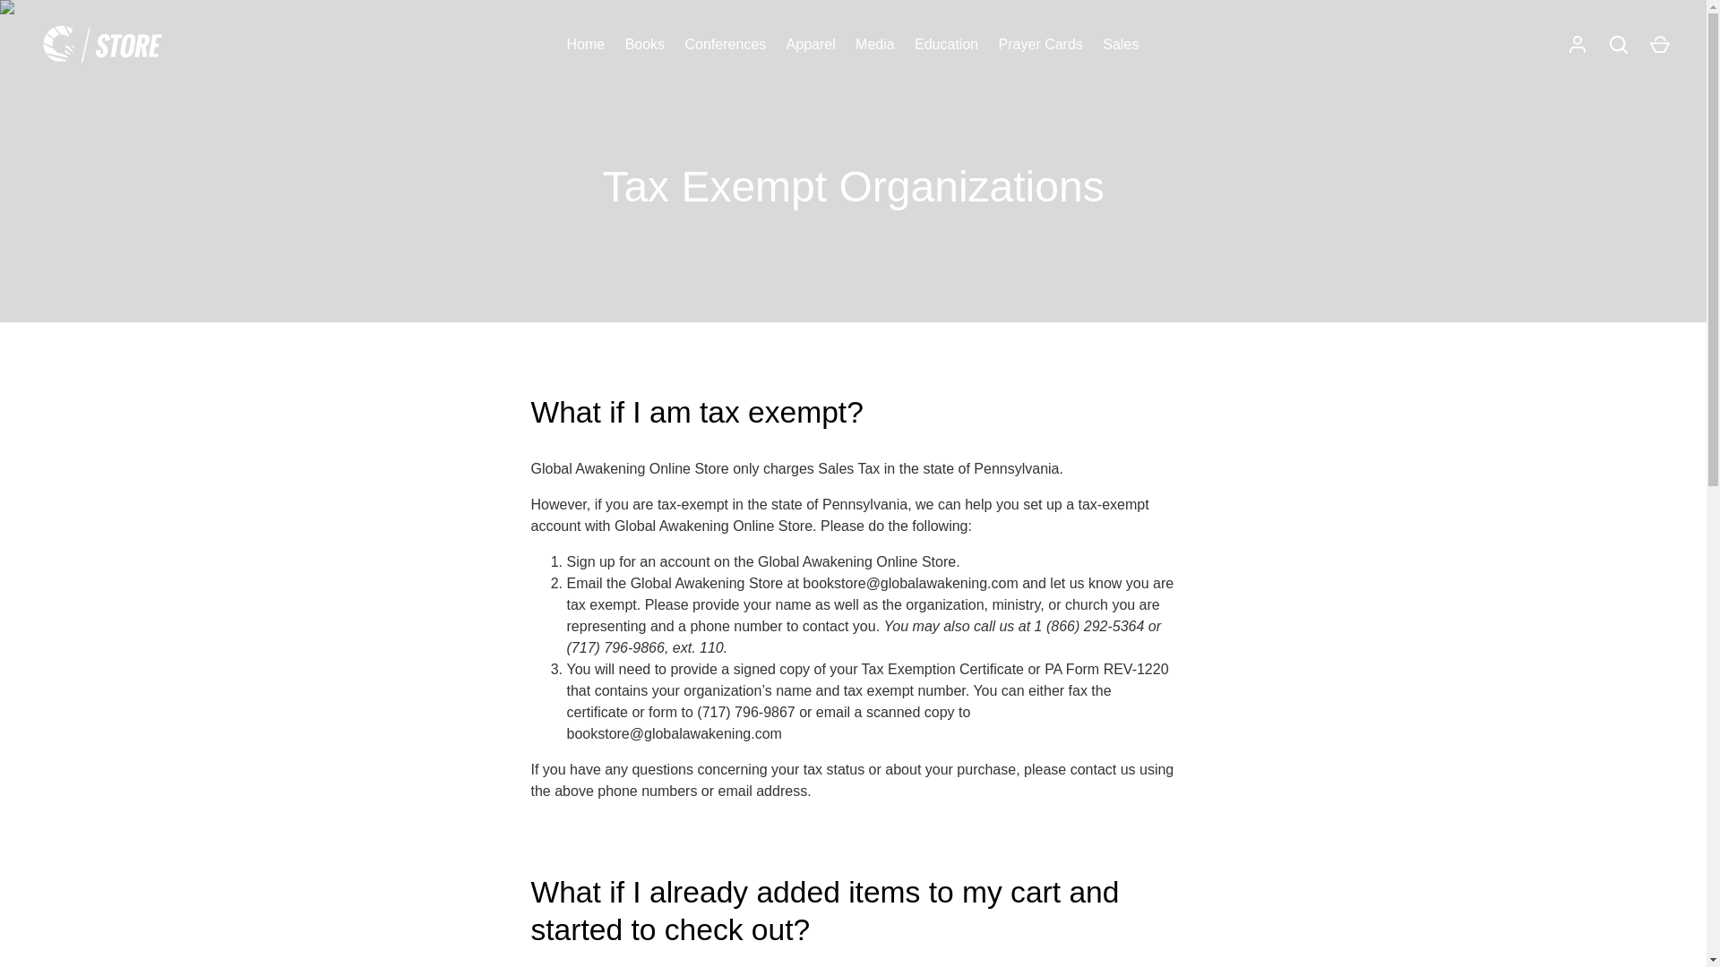  What do you see at coordinates (584, 44) in the screenshot?
I see `Home` at bounding box center [584, 44].